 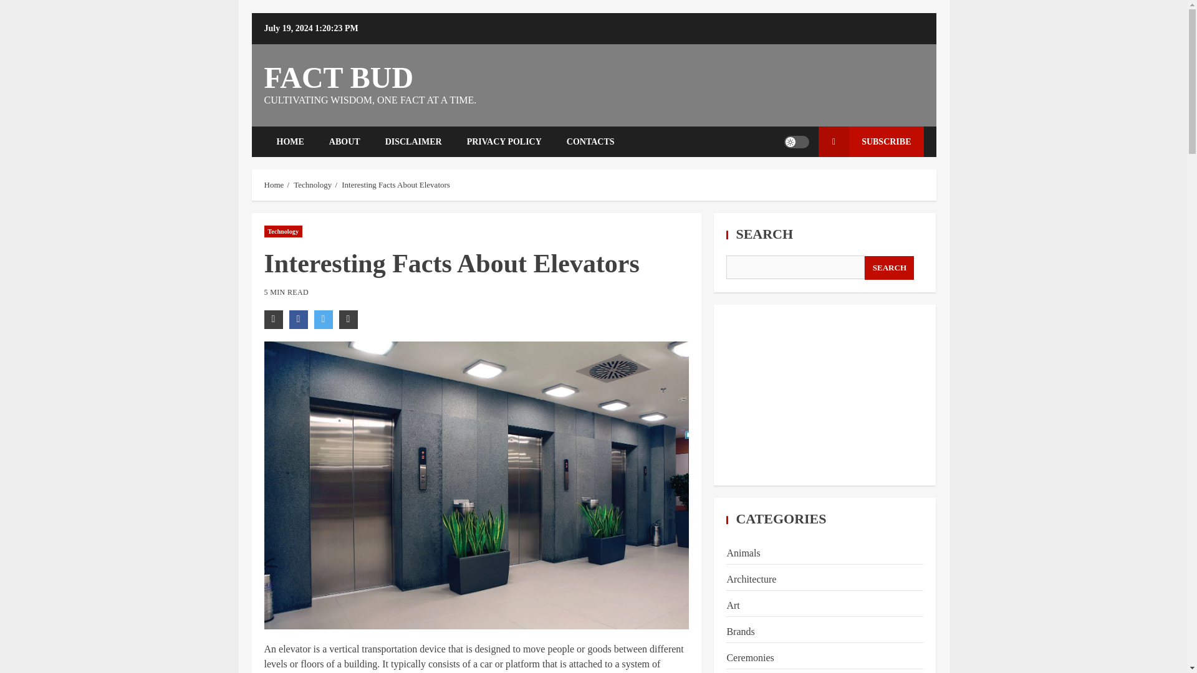 I want to click on Animals, so click(x=743, y=553).